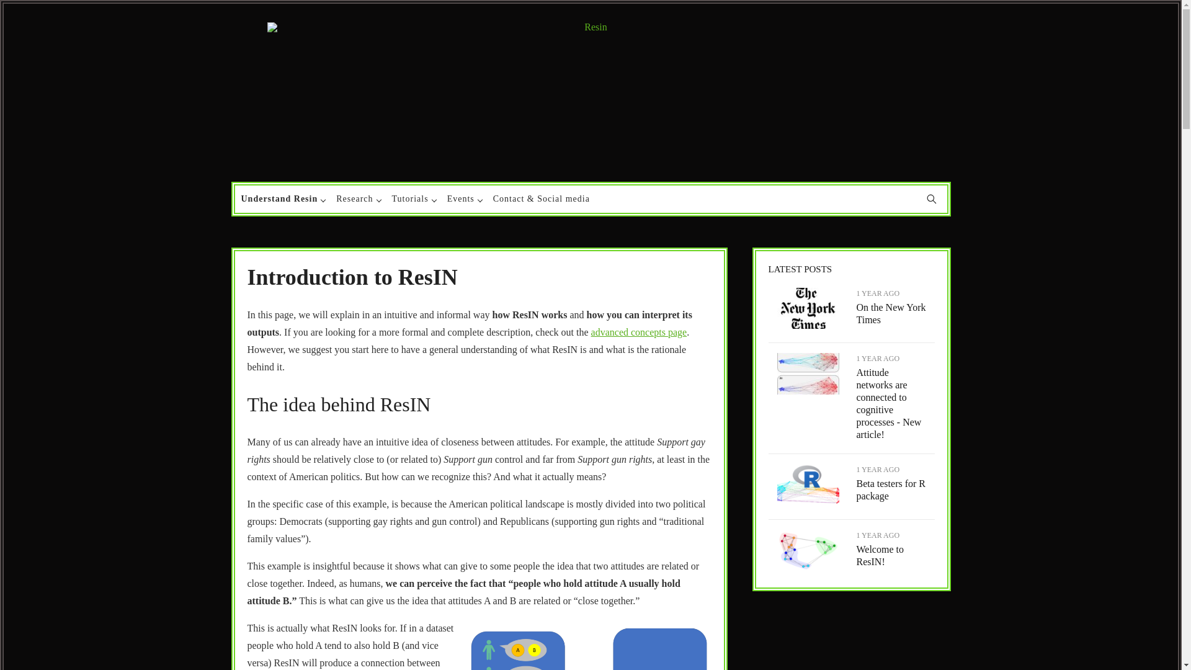  I want to click on On the New York Times, so click(891, 313).